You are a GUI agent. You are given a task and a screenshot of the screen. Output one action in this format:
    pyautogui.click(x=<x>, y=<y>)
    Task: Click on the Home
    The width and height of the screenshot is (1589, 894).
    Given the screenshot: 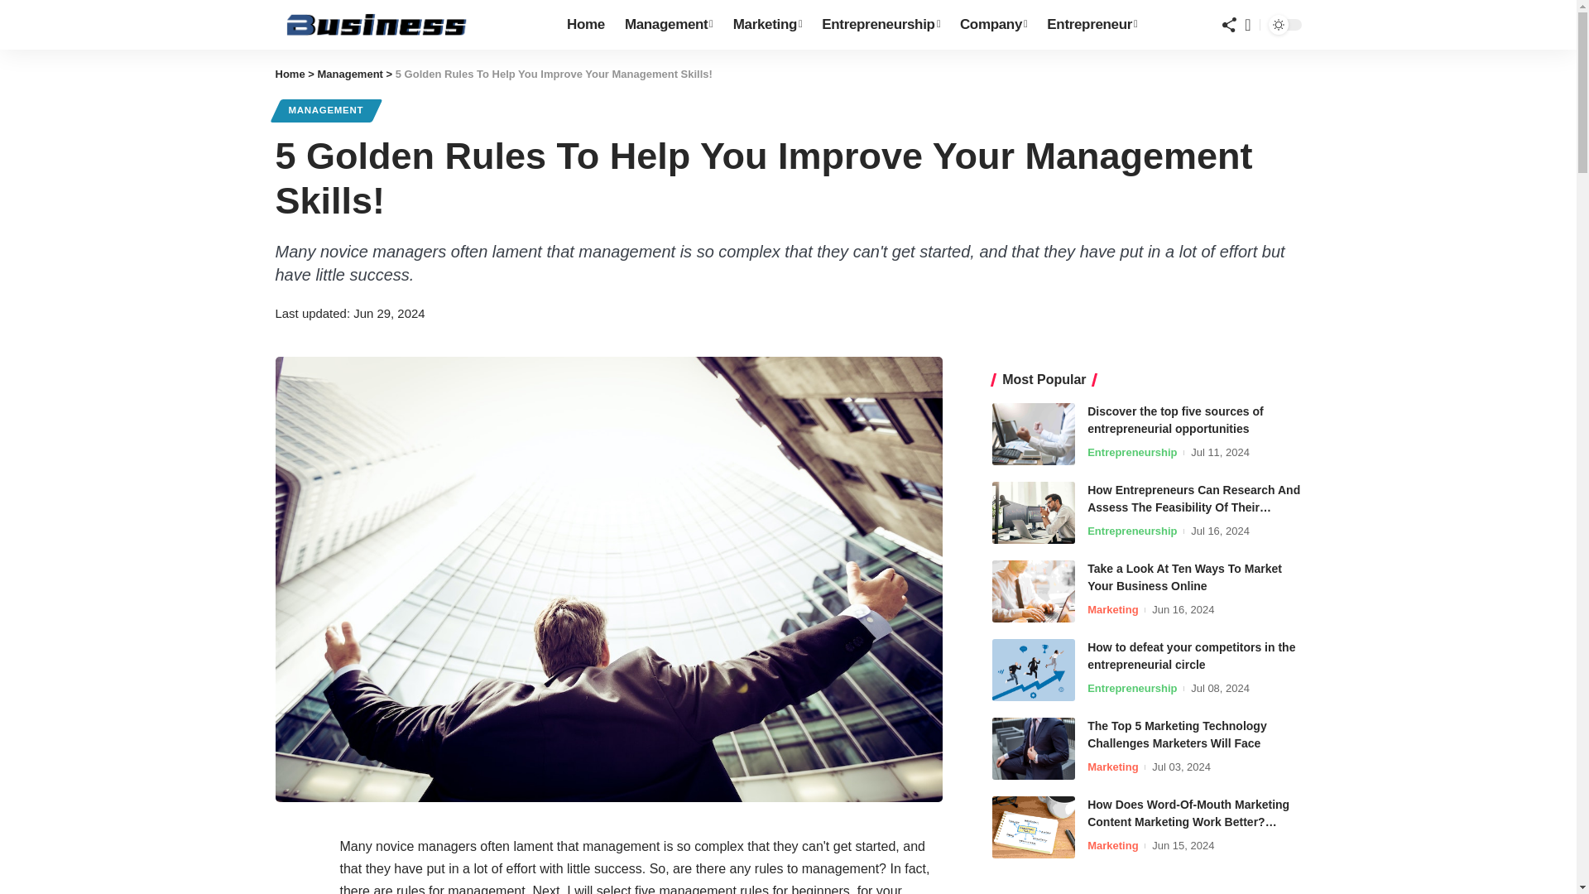 What is the action you would take?
    pyautogui.click(x=586, y=25)
    